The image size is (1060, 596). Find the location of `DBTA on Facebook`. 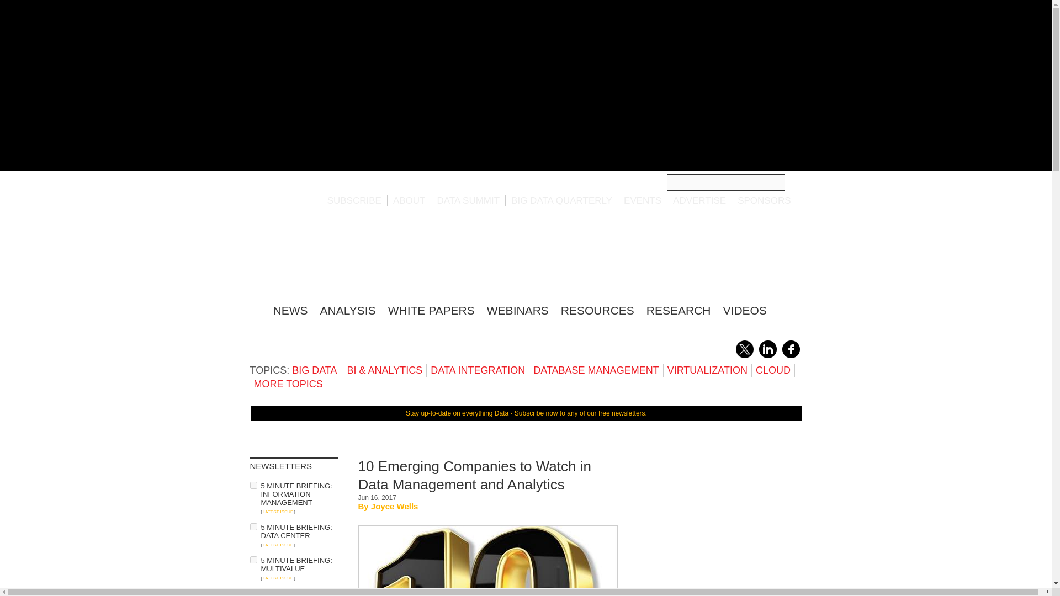

DBTA on Facebook is located at coordinates (791, 356).